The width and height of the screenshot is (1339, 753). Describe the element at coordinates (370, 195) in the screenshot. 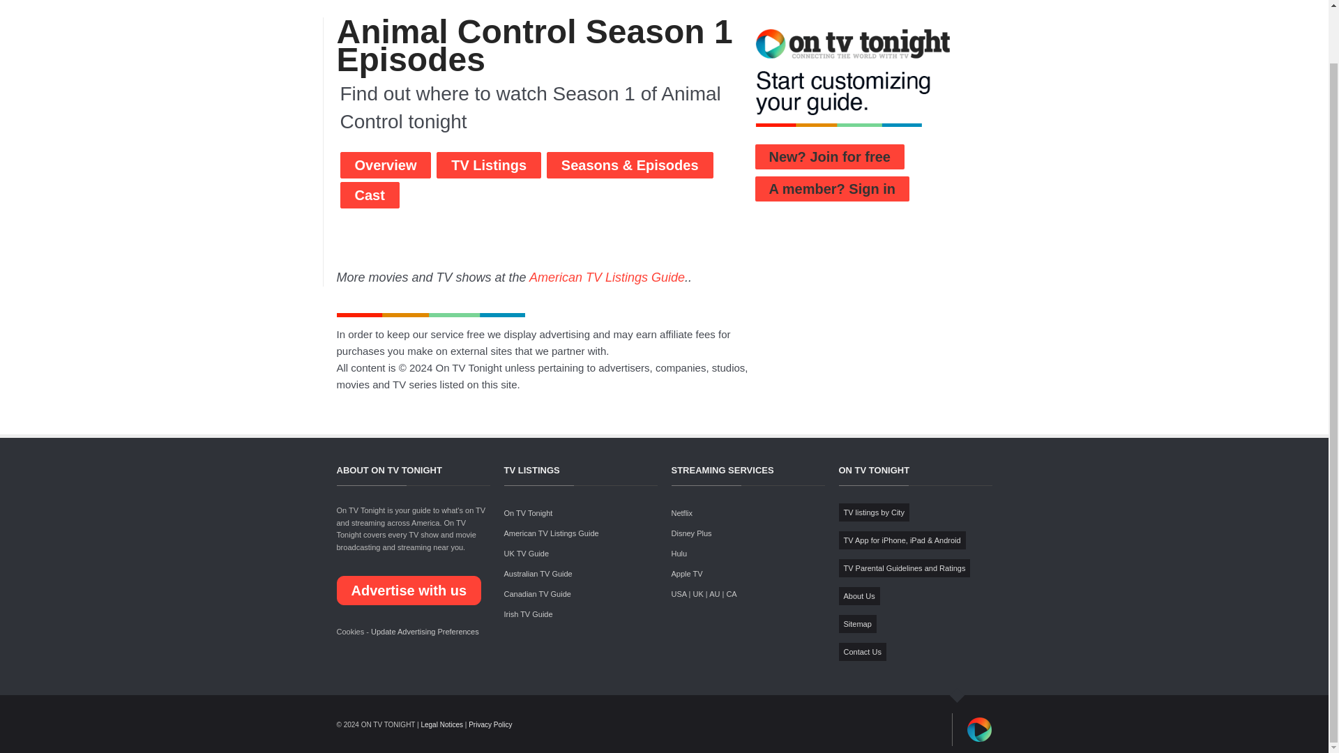

I see `Cast` at that location.